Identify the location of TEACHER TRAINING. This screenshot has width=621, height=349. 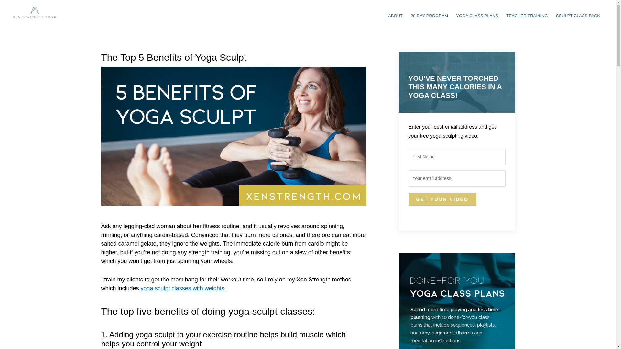
(527, 16).